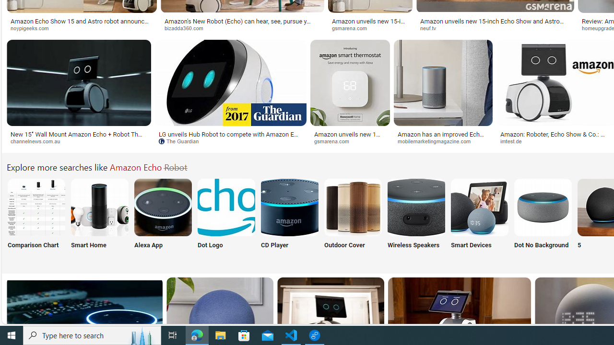 The height and width of the screenshot is (345, 614). Describe the element at coordinates (182, 141) in the screenshot. I see `The Guardian` at that location.